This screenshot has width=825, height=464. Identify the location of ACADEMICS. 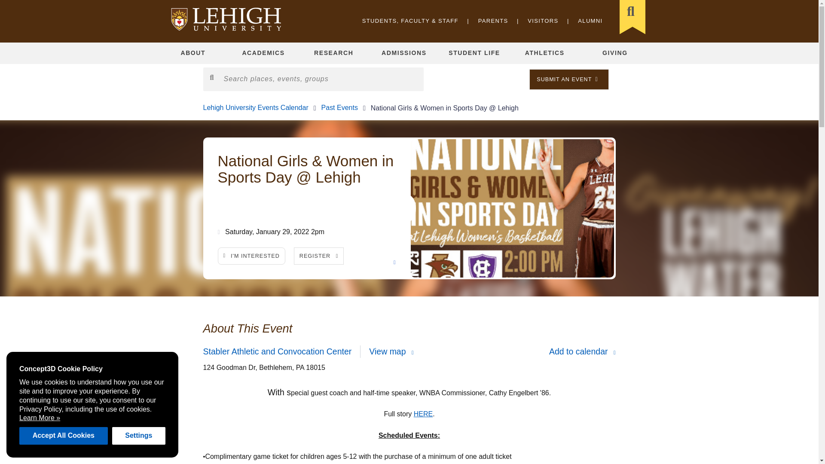
(263, 53).